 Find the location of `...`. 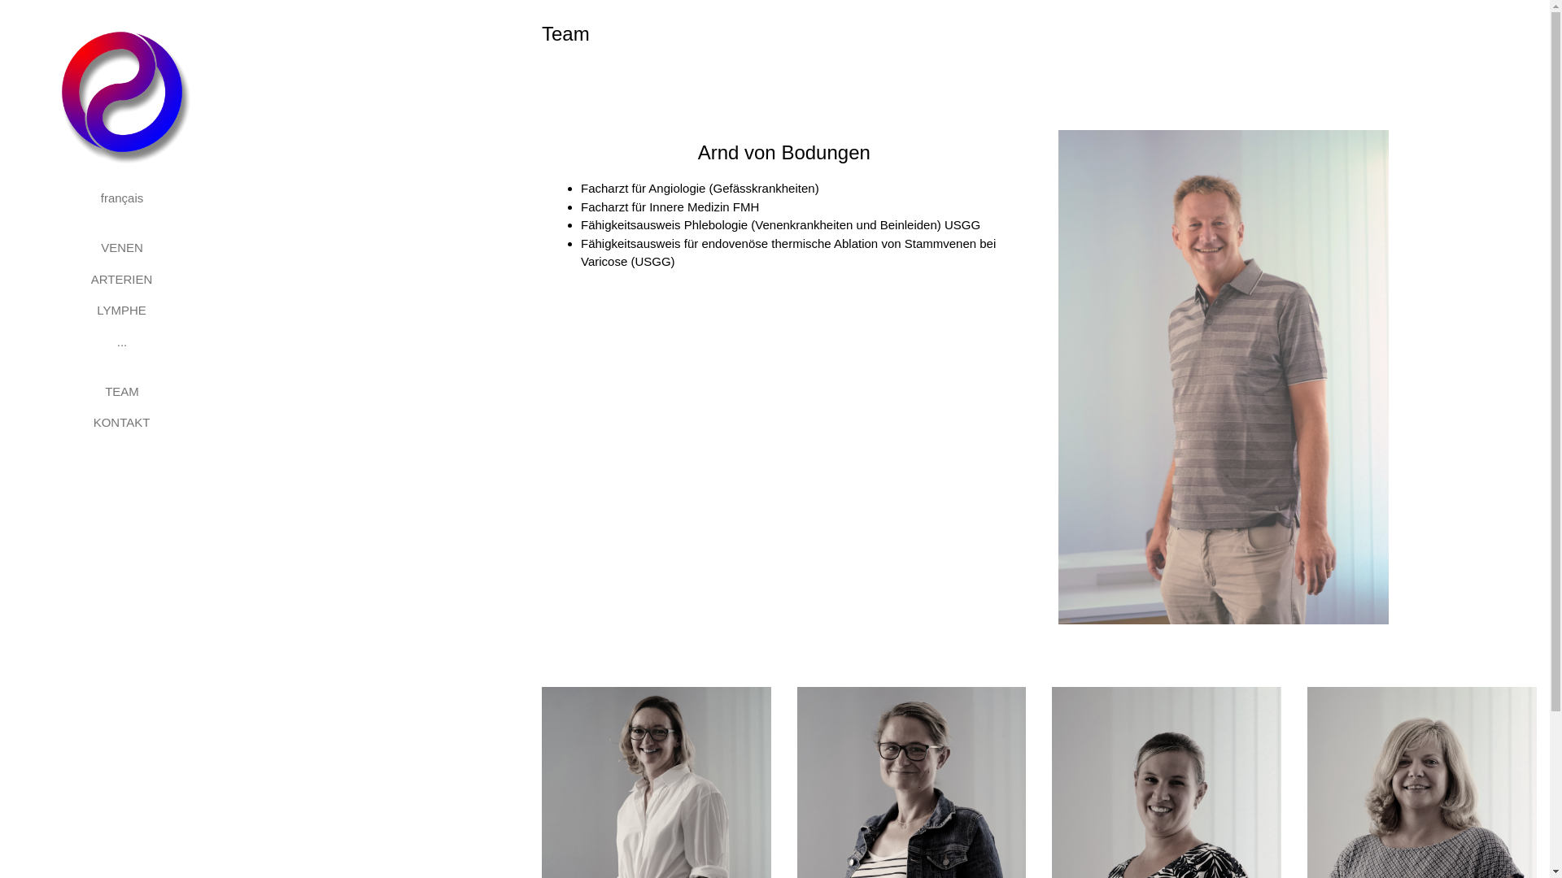

... is located at coordinates (122, 343).